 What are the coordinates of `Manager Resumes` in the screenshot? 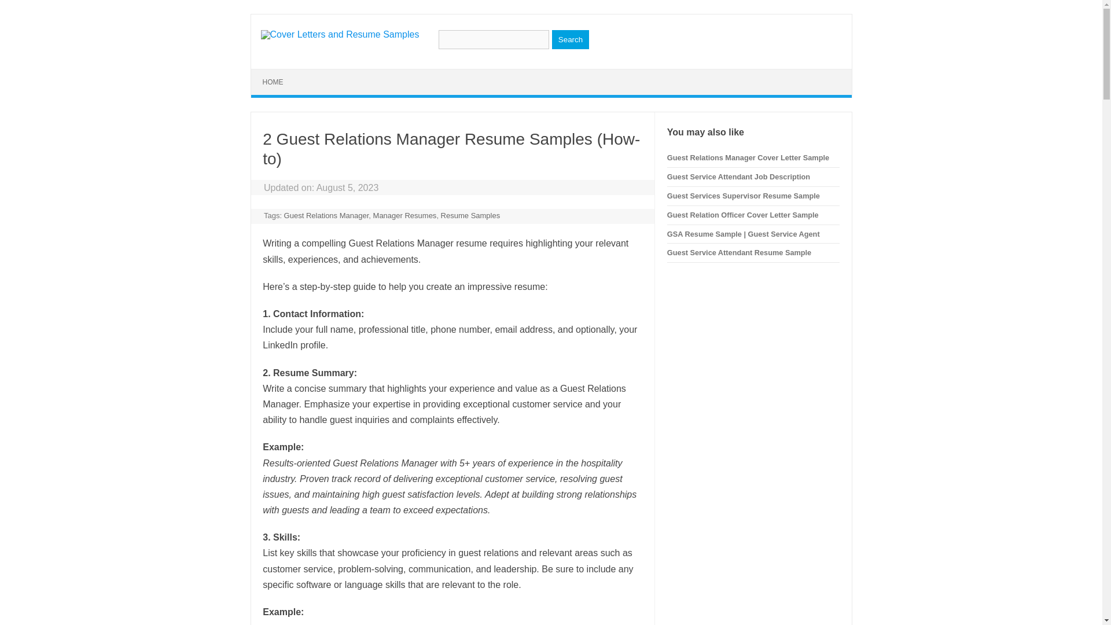 It's located at (405, 215).